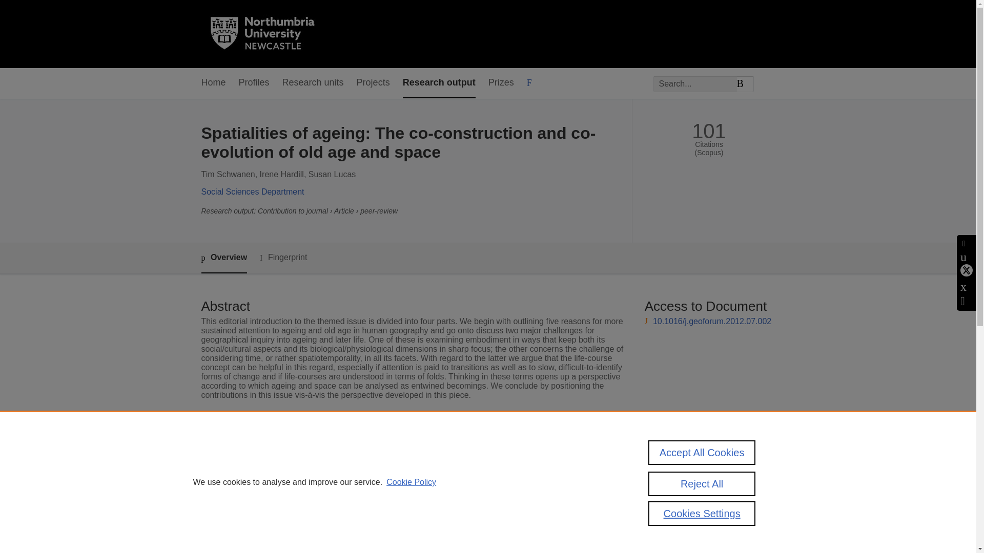  Describe the element at coordinates (223, 258) in the screenshot. I see `Overview` at that location.